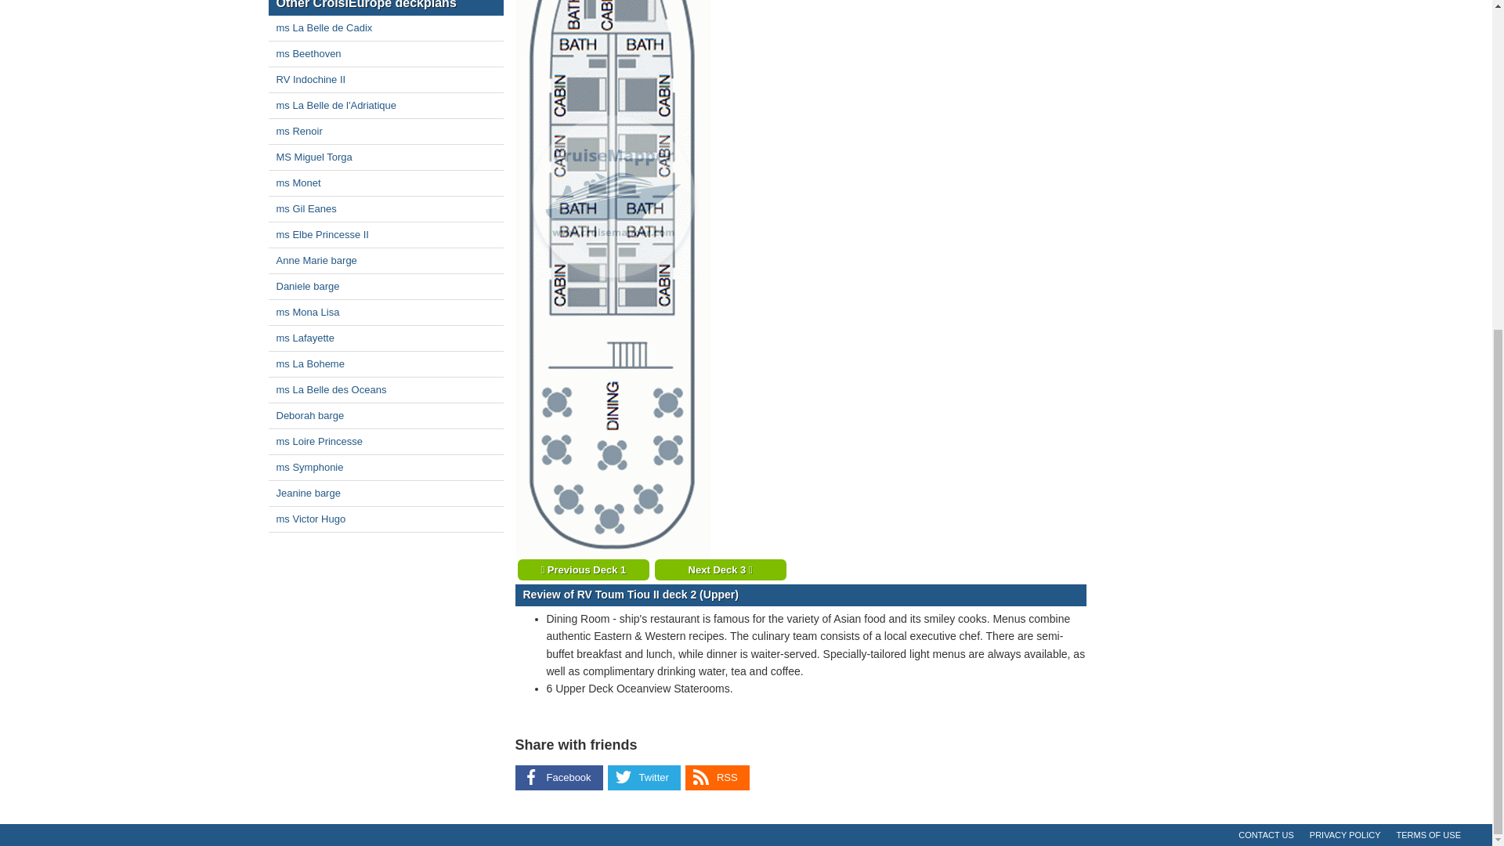  What do you see at coordinates (559, 778) in the screenshot?
I see `Facebook` at bounding box center [559, 778].